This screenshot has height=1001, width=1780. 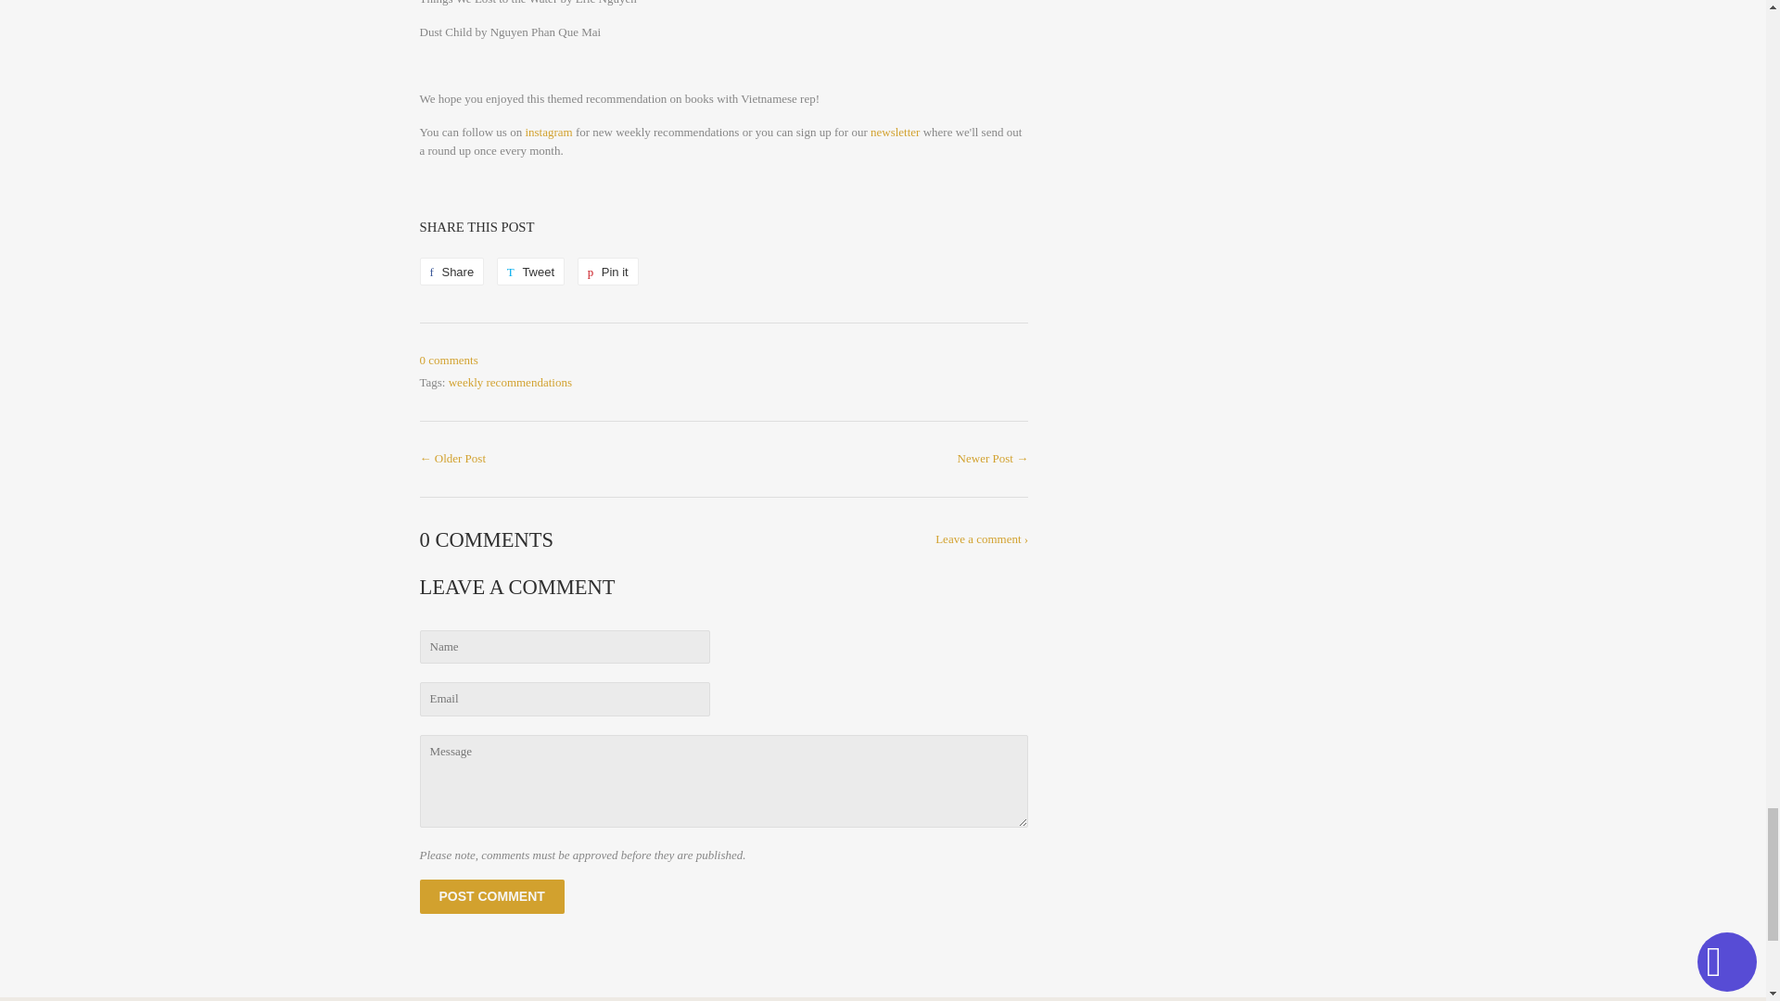 I want to click on weekly recommendations, so click(x=491, y=897).